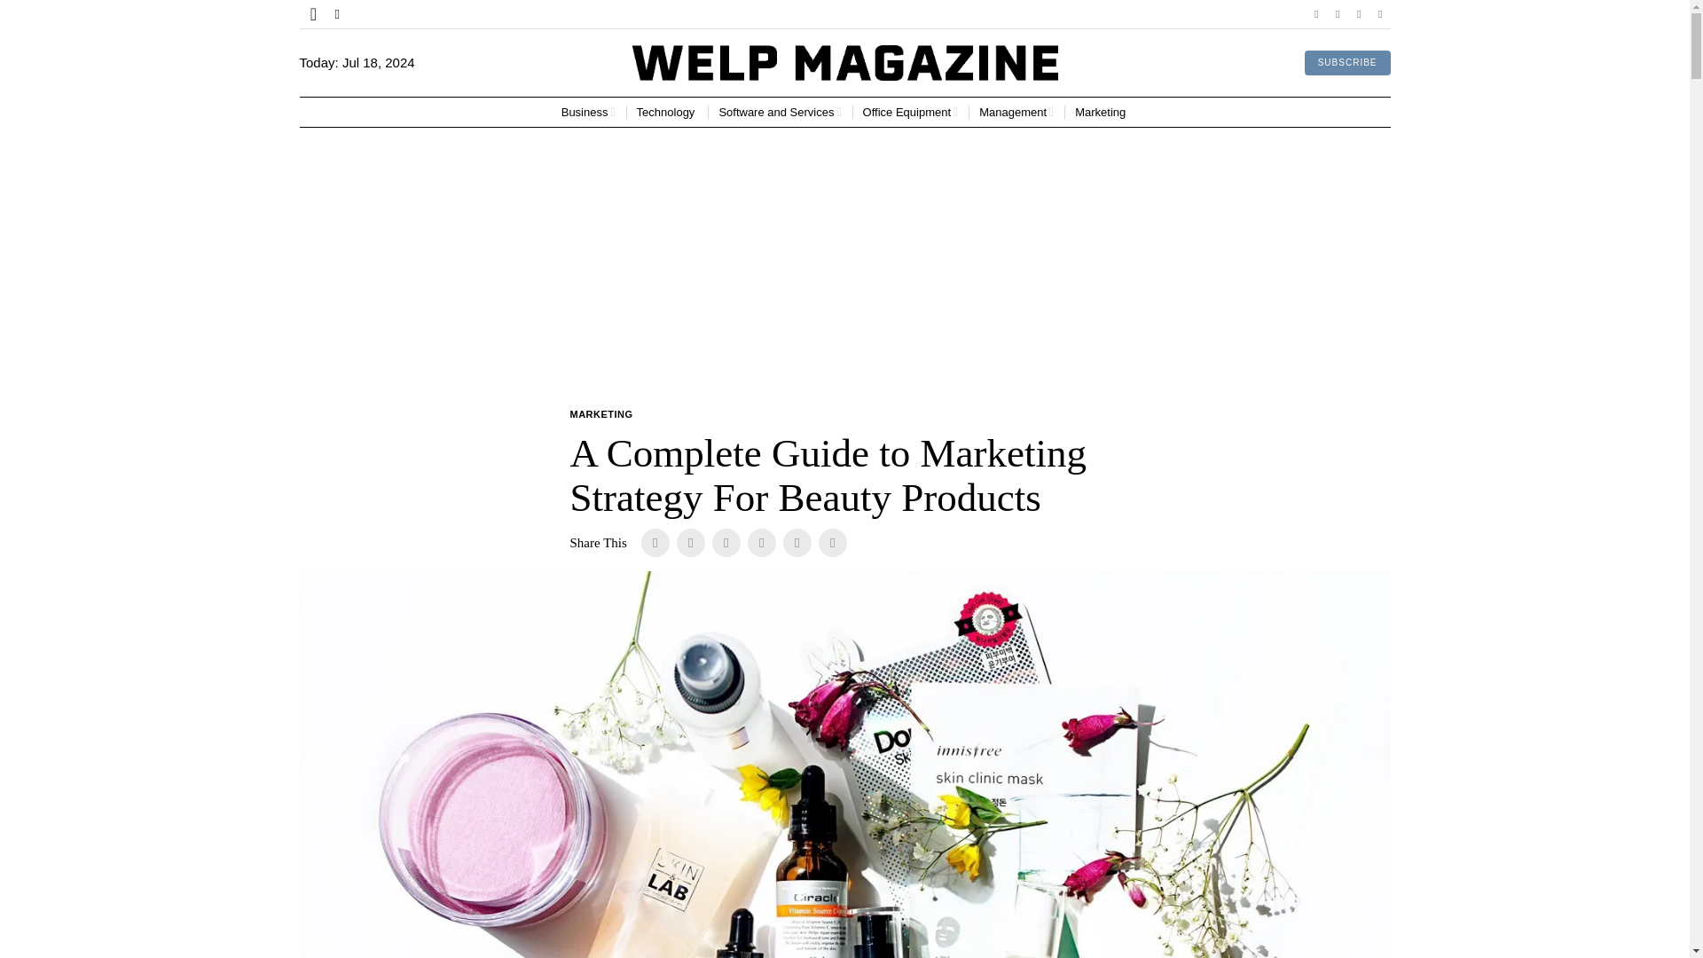 This screenshot has width=1703, height=958. I want to click on Technology, so click(667, 112).